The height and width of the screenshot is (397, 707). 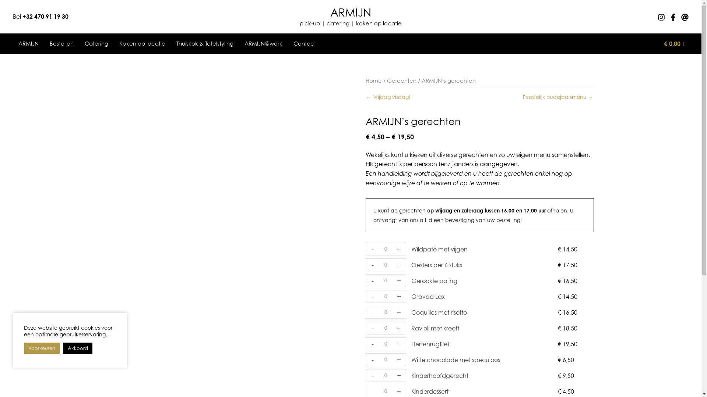 What do you see at coordinates (142, 44) in the screenshot?
I see `Koken op locatie` at bounding box center [142, 44].